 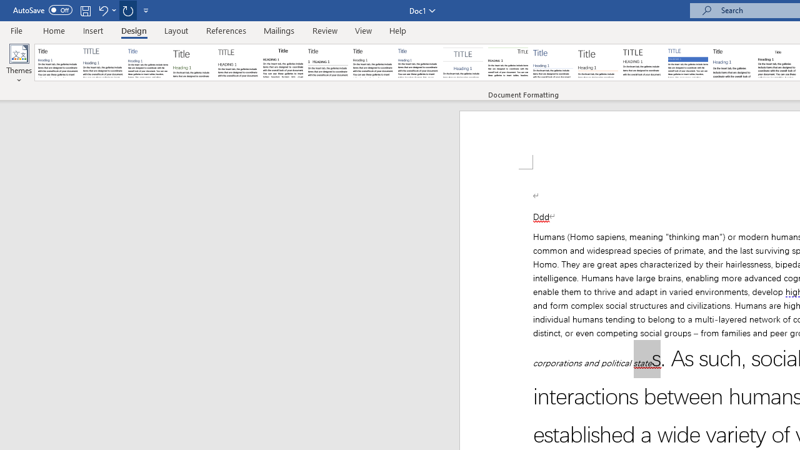 I want to click on Themes, so click(x=19, y=64).